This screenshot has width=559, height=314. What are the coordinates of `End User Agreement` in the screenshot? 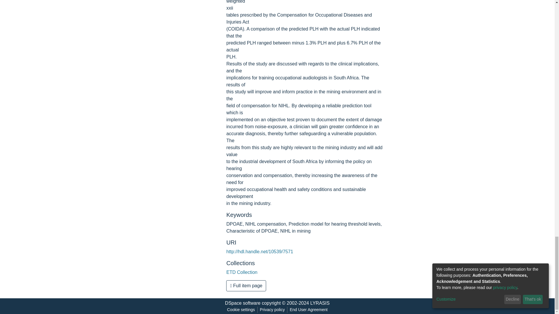 It's located at (308, 310).